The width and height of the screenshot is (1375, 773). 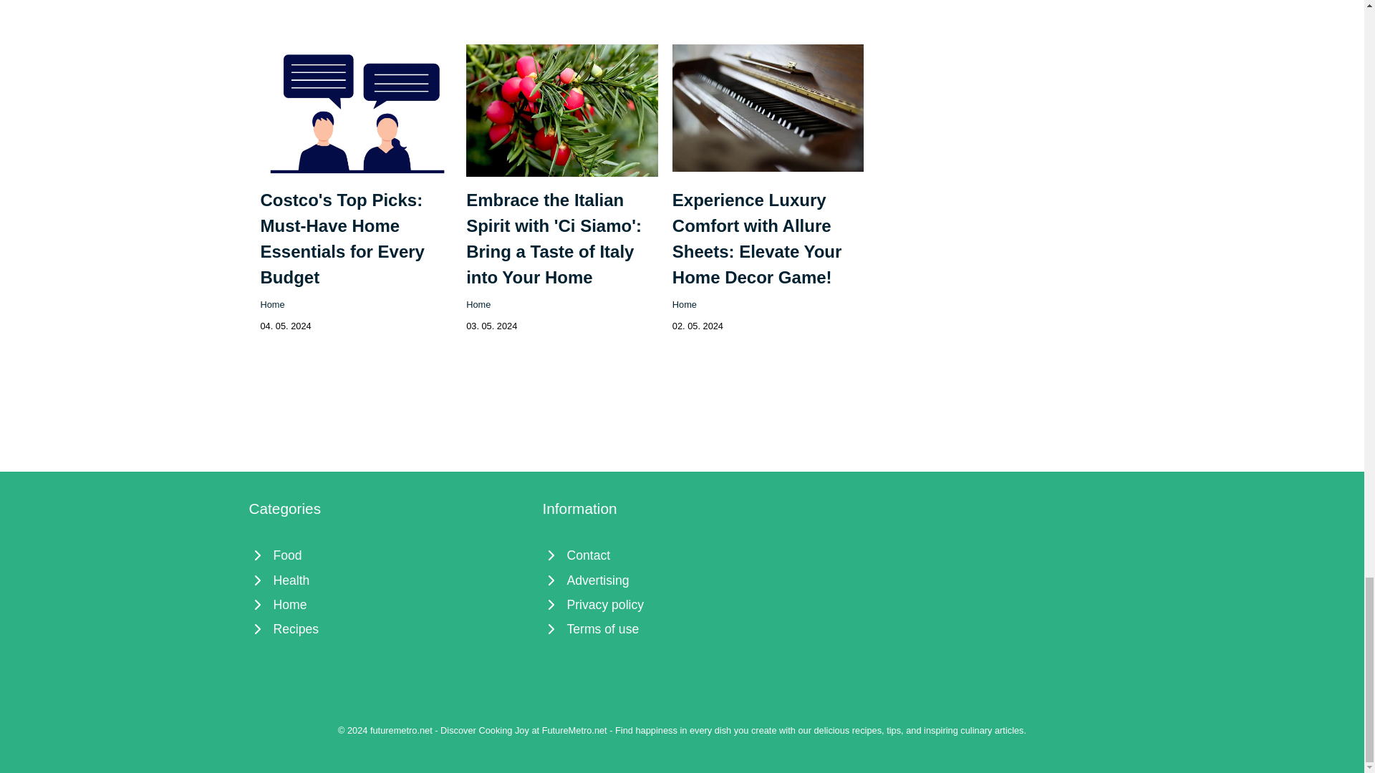 What do you see at coordinates (272, 304) in the screenshot?
I see `Home` at bounding box center [272, 304].